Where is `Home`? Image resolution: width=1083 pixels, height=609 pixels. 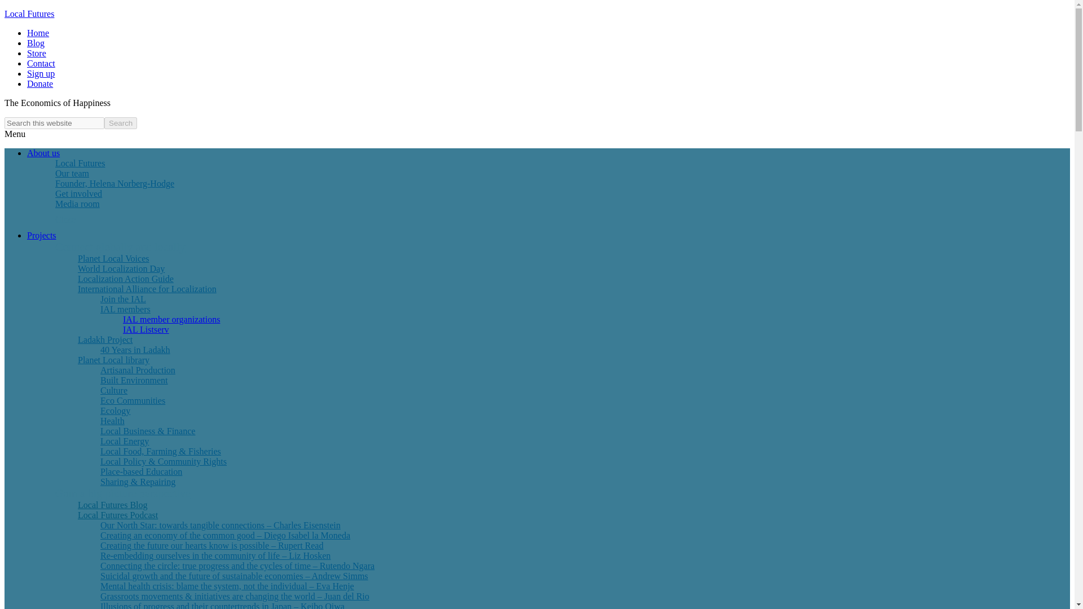 Home is located at coordinates (38, 33).